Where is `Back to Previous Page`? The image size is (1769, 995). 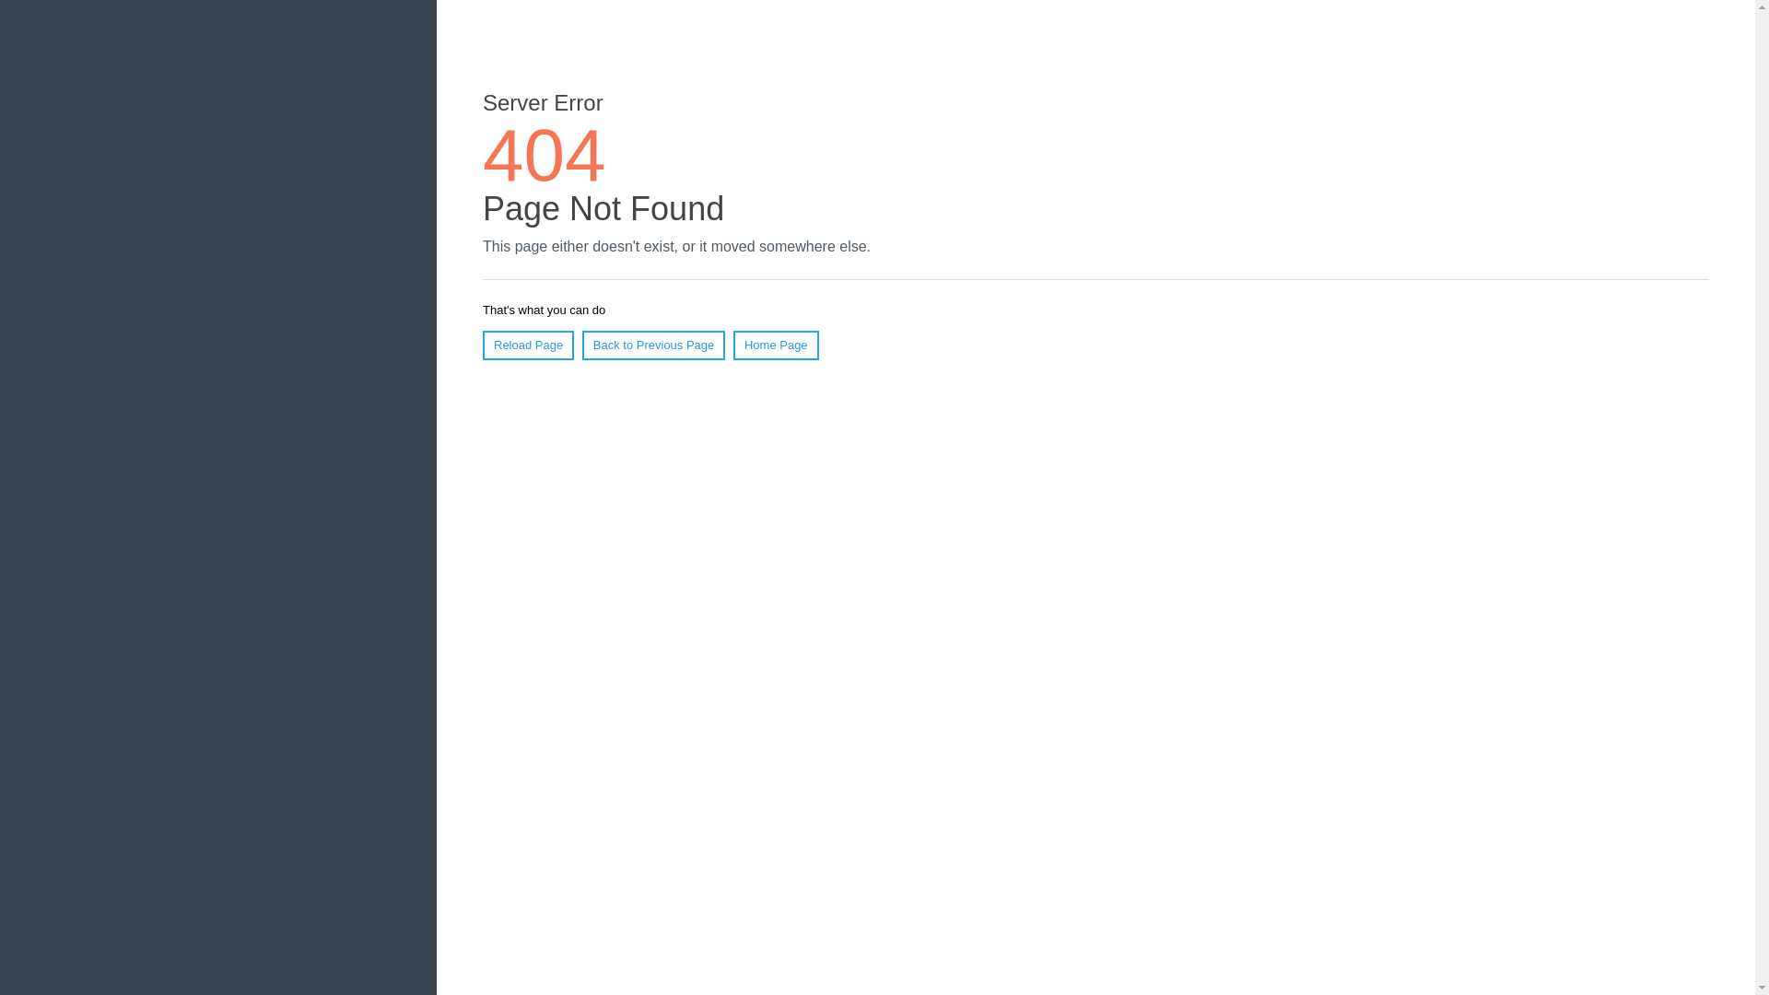
Back to Previous Page is located at coordinates (654, 345).